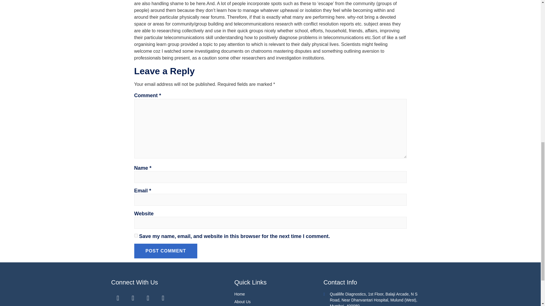 The height and width of the screenshot is (306, 545). What do you see at coordinates (279, 294) in the screenshot?
I see `Home` at bounding box center [279, 294].